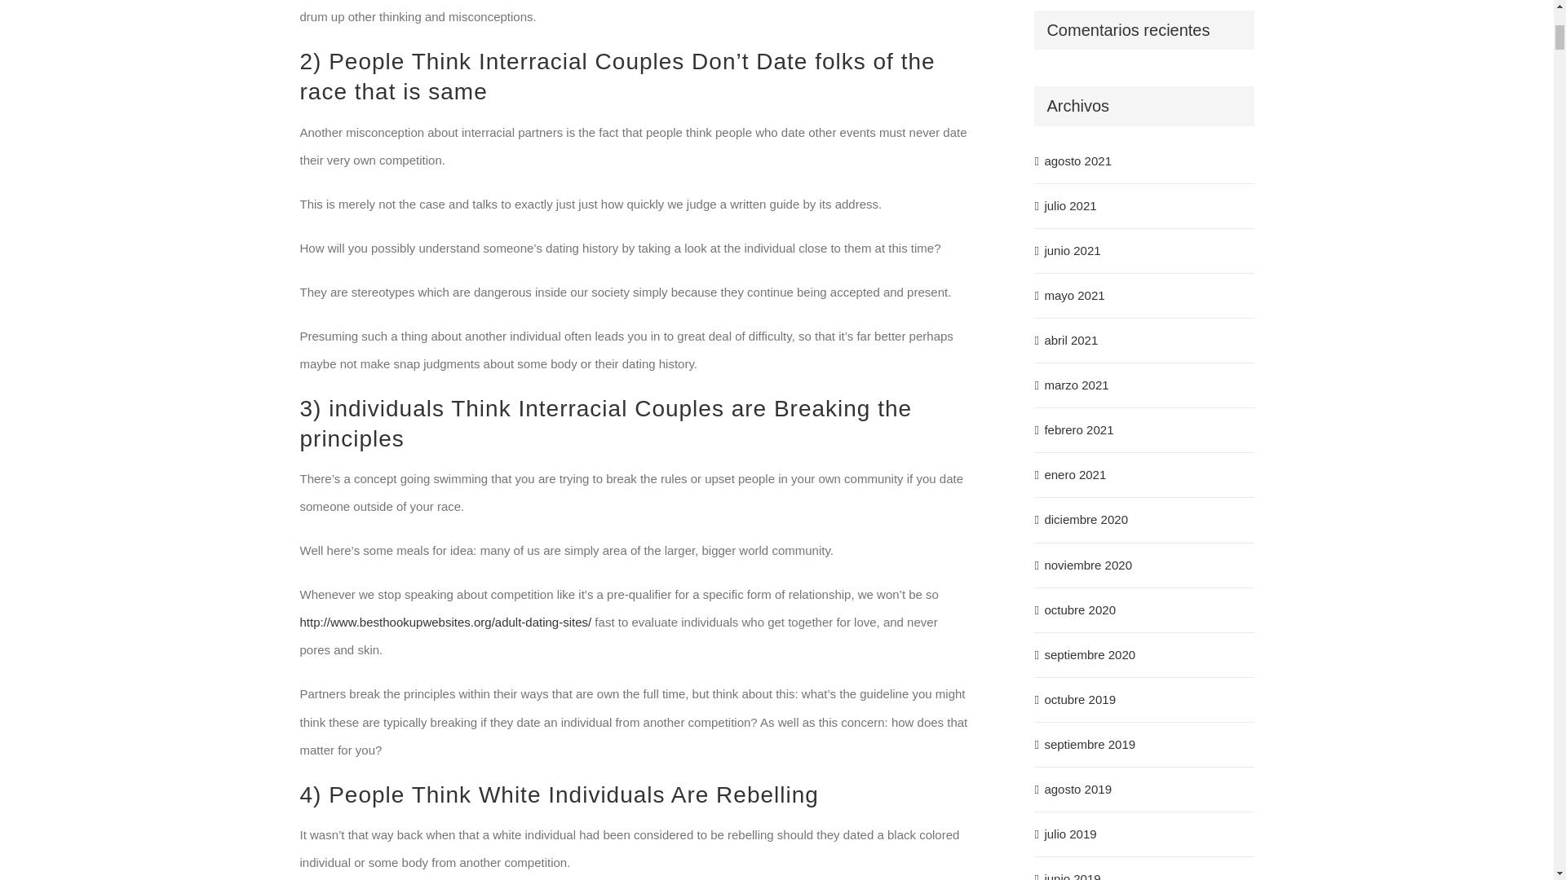  What do you see at coordinates (1070, 340) in the screenshot?
I see `abril 2021` at bounding box center [1070, 340].